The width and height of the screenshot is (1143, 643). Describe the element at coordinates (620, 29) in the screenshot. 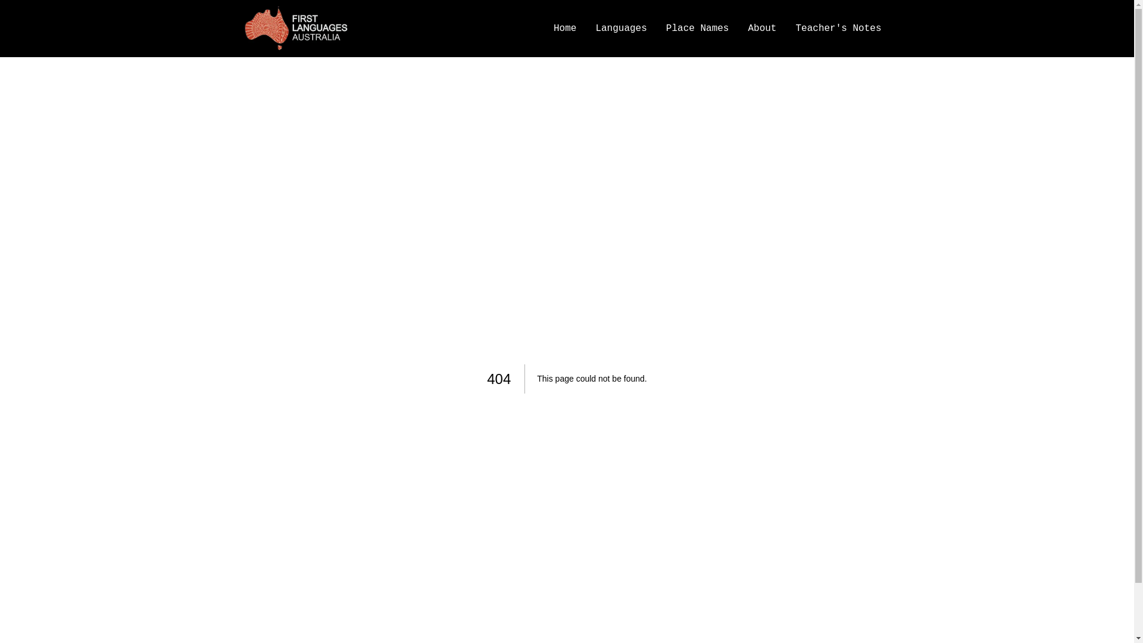

I see `Languages` at that location.